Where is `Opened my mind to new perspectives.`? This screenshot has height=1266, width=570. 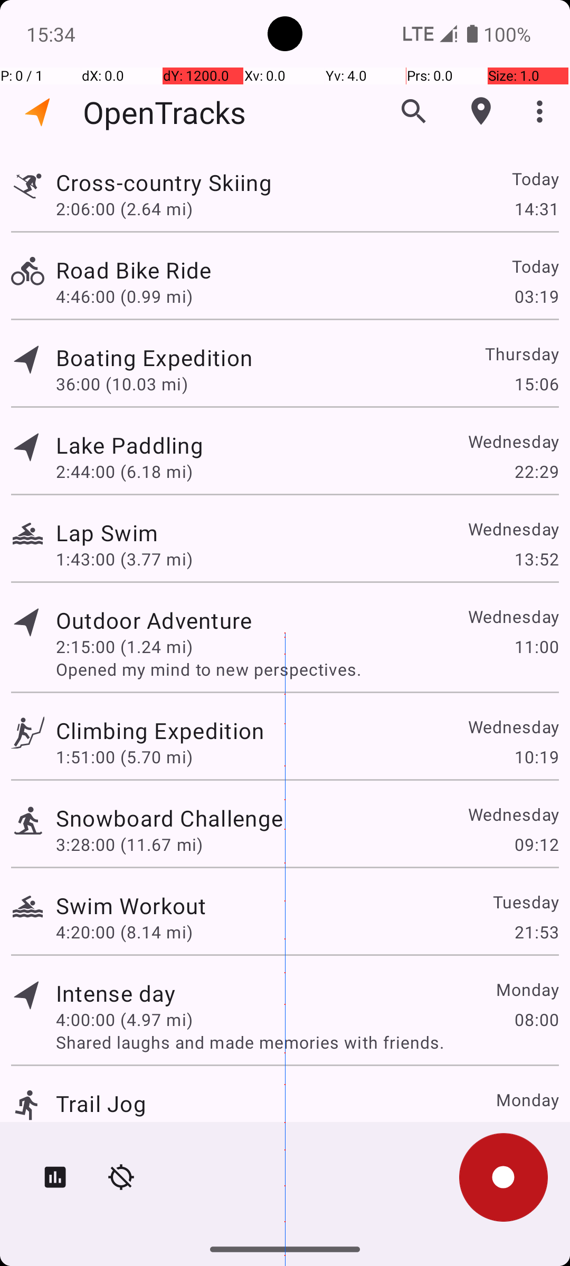
Opened my mind to new perspectives. is located at coordinates (307, 669).